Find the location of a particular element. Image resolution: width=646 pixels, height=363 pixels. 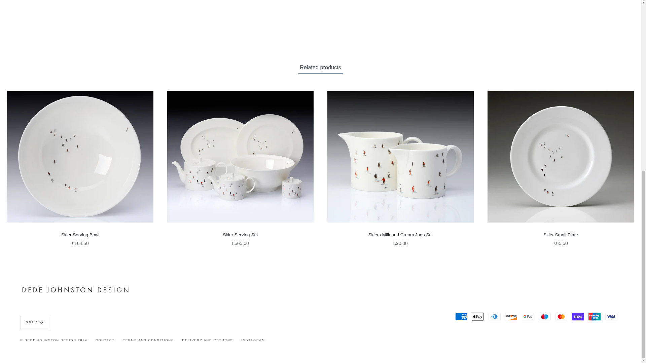

Maestro is located at coordinates (545, 316).